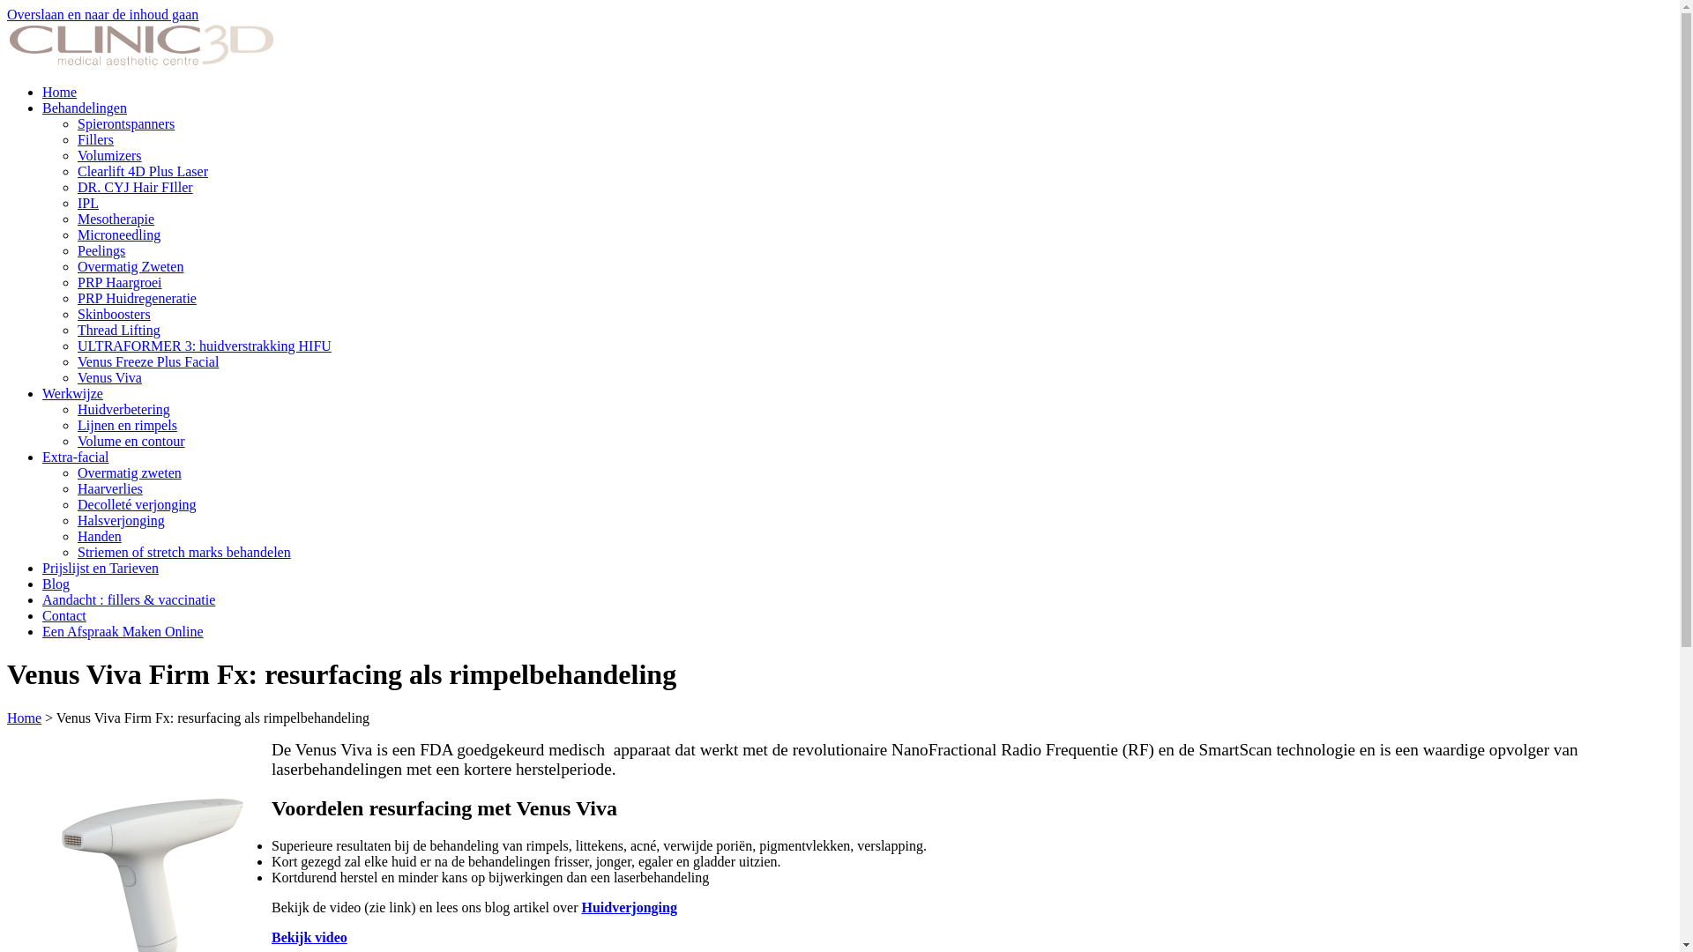 This screenshot has height=952, width=1693. What do you see at coordinates (141, 62) in the screenshot?
I see `Home` at bounding box center [141, 62].